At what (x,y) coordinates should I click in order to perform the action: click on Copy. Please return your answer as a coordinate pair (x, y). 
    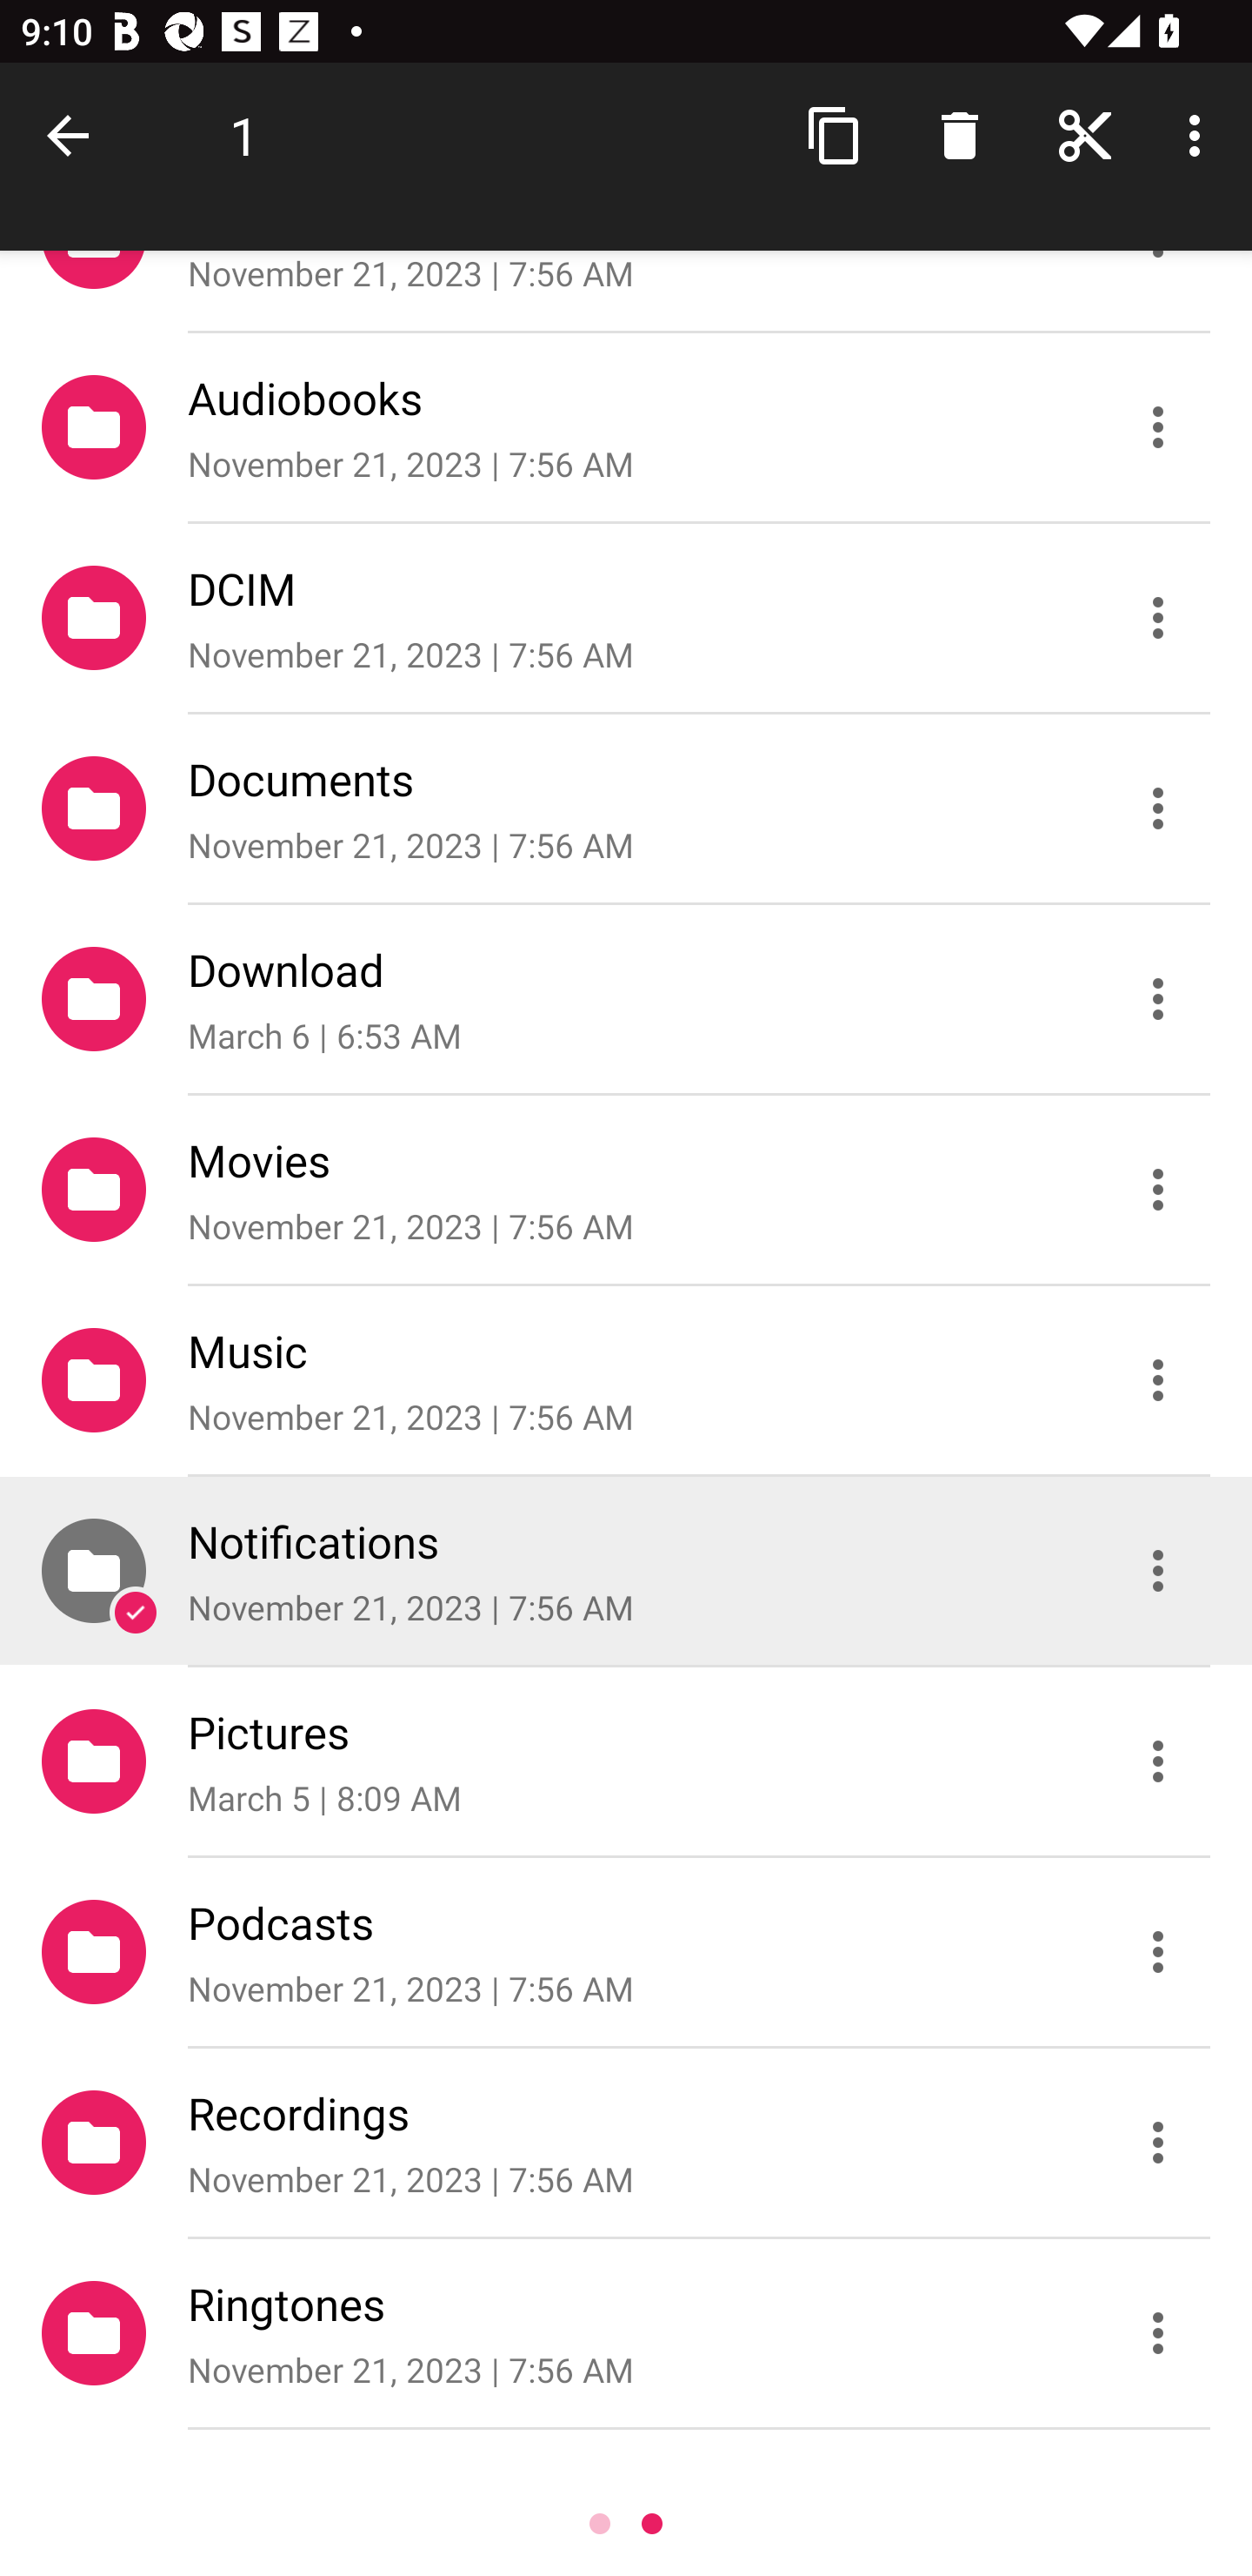
    Looking at the image, I should click on (835, 134).